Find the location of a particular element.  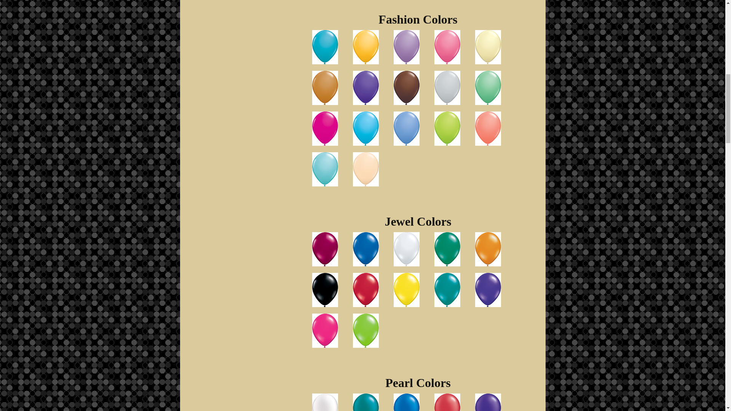

Rose is located at coordinates (447, 47).